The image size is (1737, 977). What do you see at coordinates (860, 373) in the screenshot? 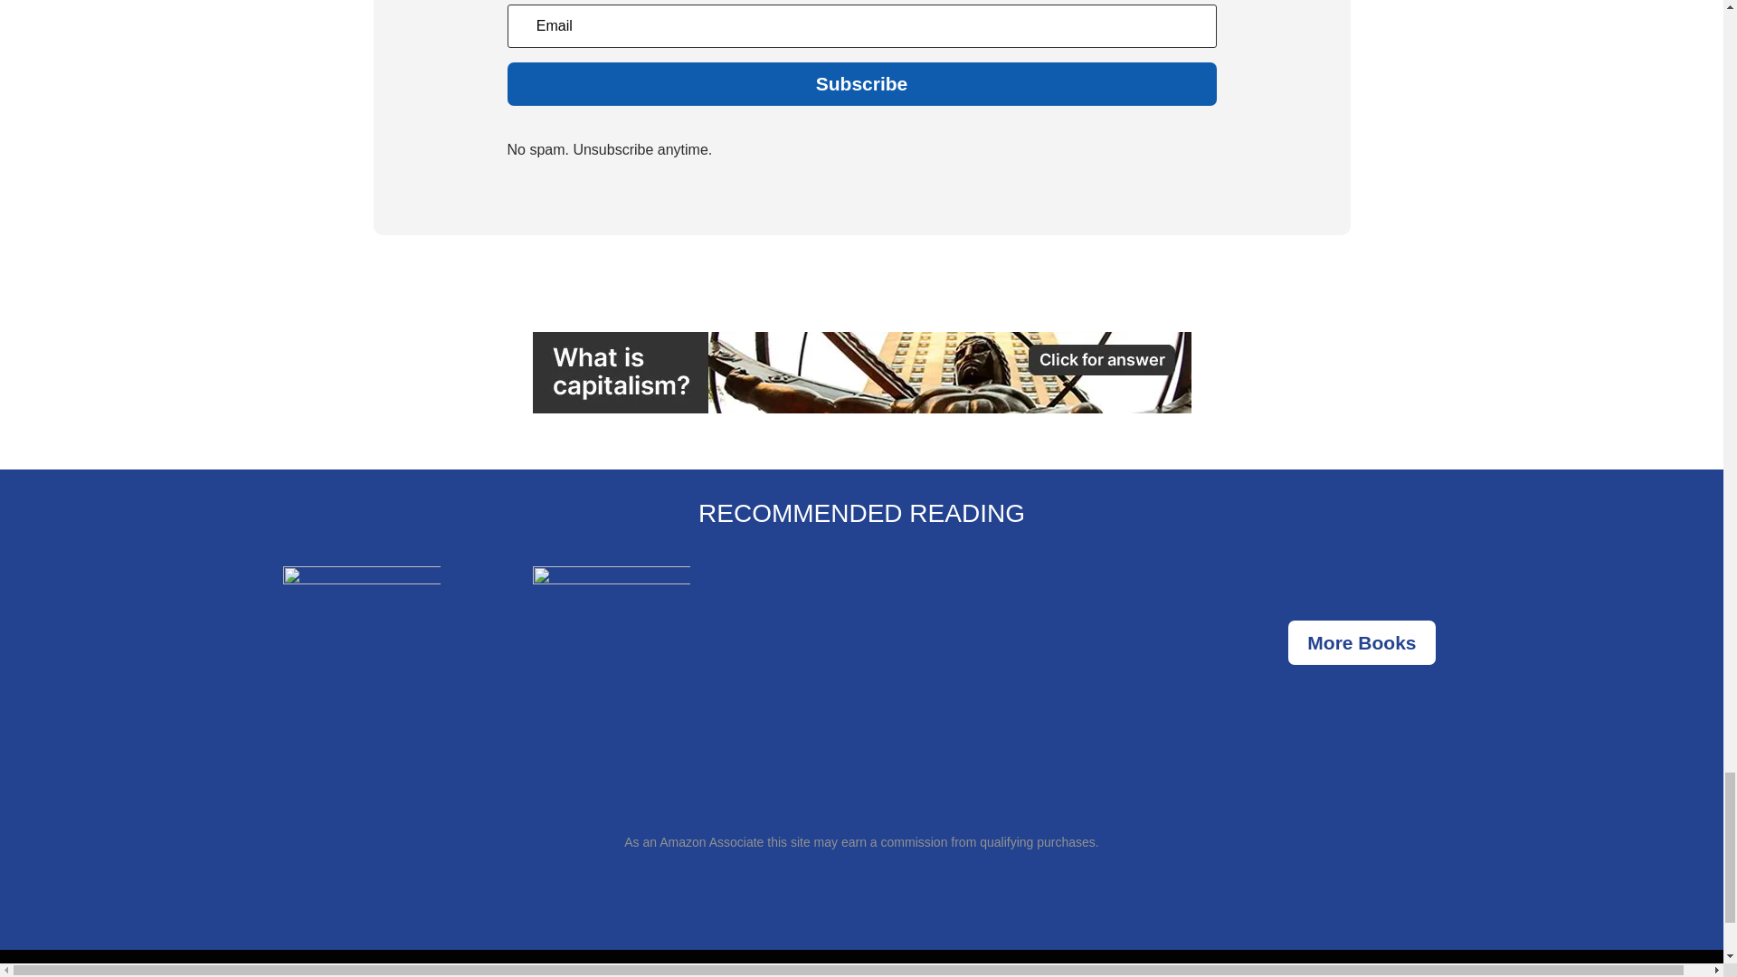
I see `Capitalism Tour` at bounding box center [860, 373].